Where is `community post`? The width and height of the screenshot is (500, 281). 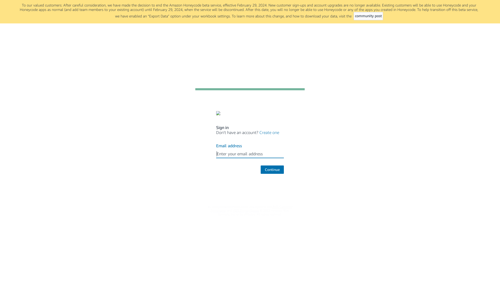
community post is located at coordinates (368, 16).